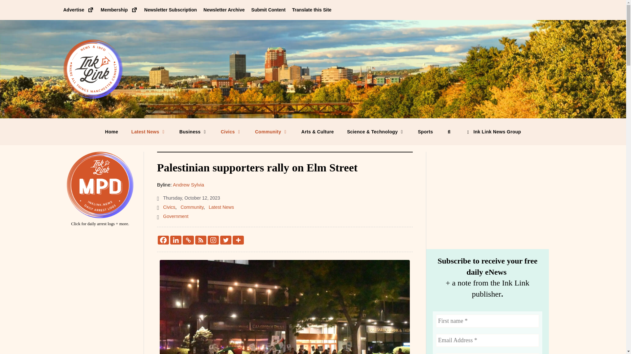  I want to click on Copy Link, so click(188, 240).